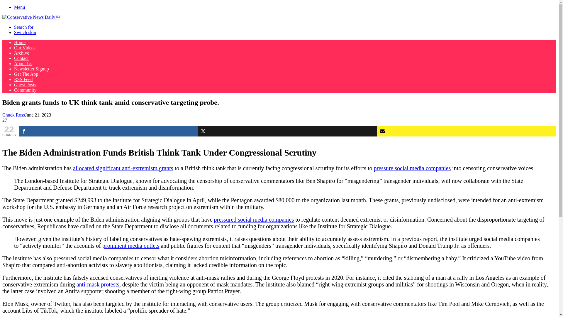  What do you see at coordinates (25, 48) in the screenshot?
I see `Our Videos` at bounding box center [25, 48].